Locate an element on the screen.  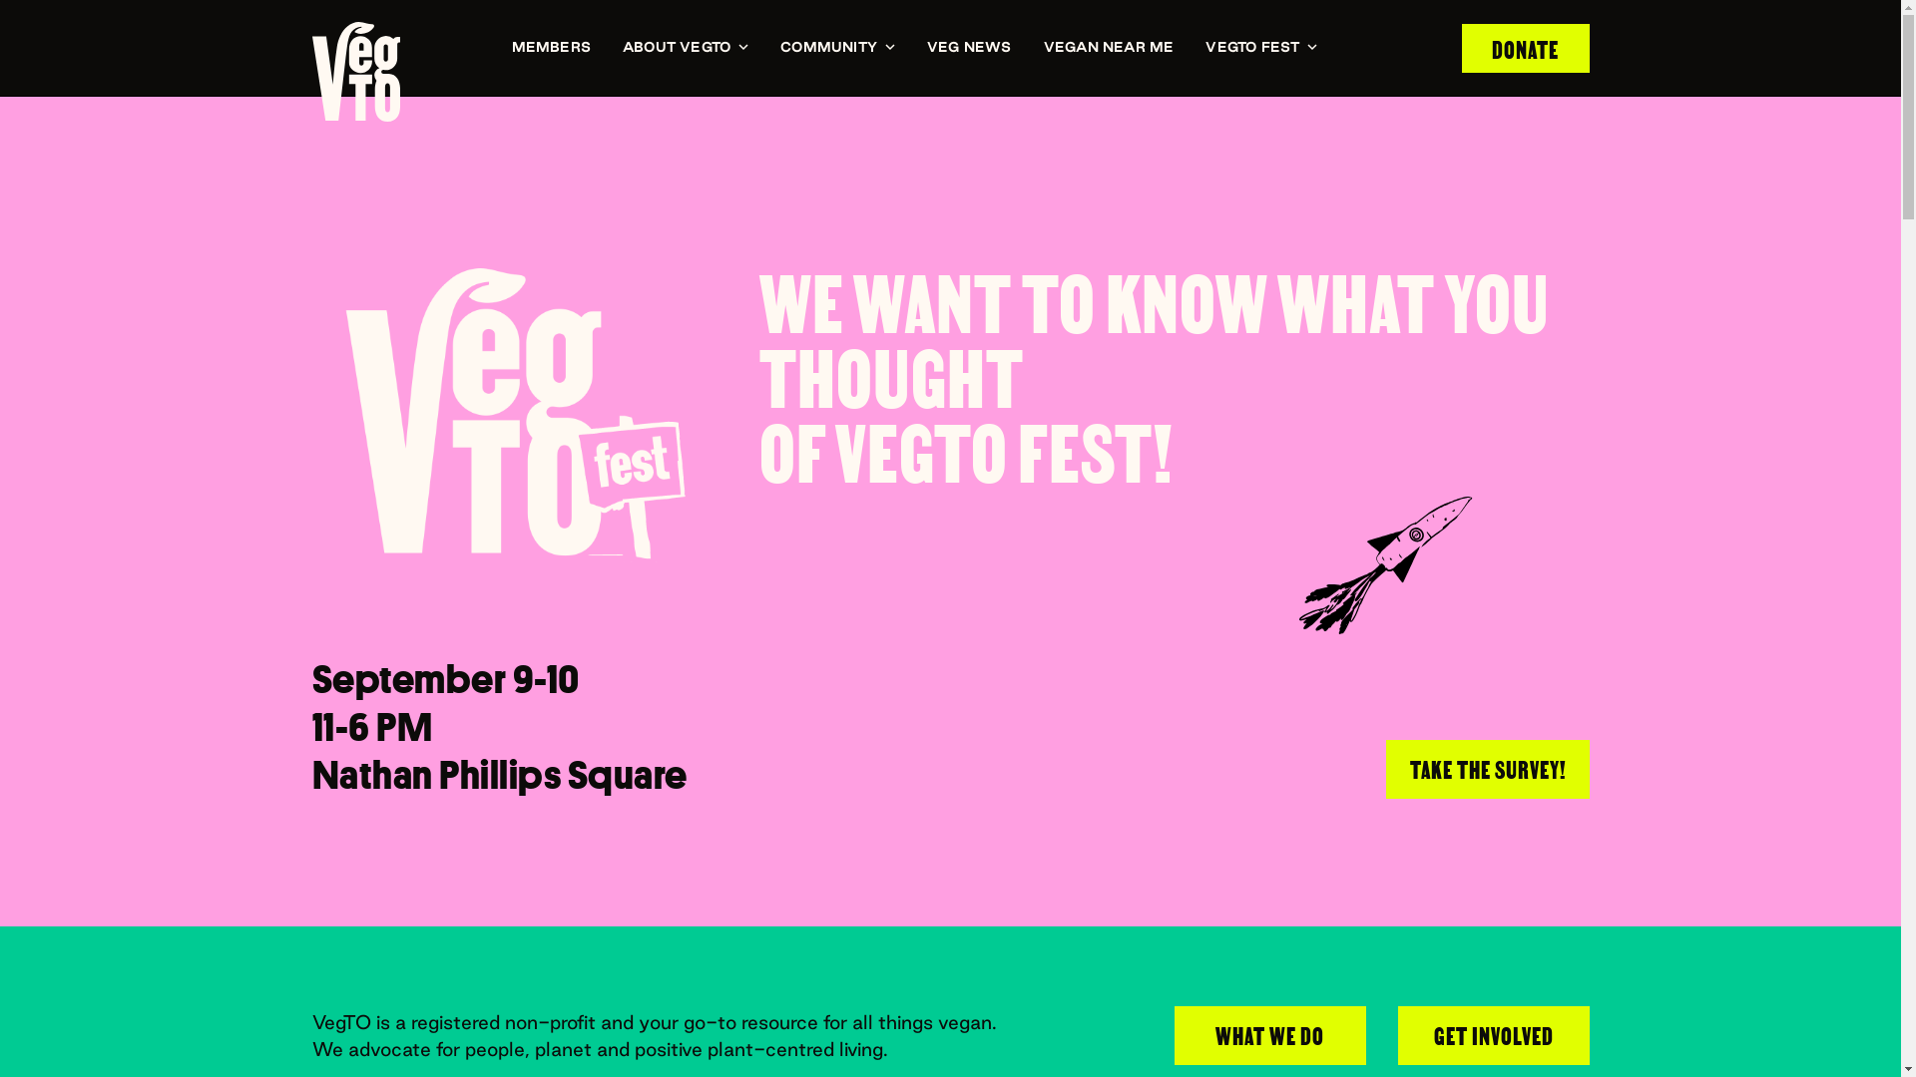
dropdown arrow icon is located at coordinates (890, 48).